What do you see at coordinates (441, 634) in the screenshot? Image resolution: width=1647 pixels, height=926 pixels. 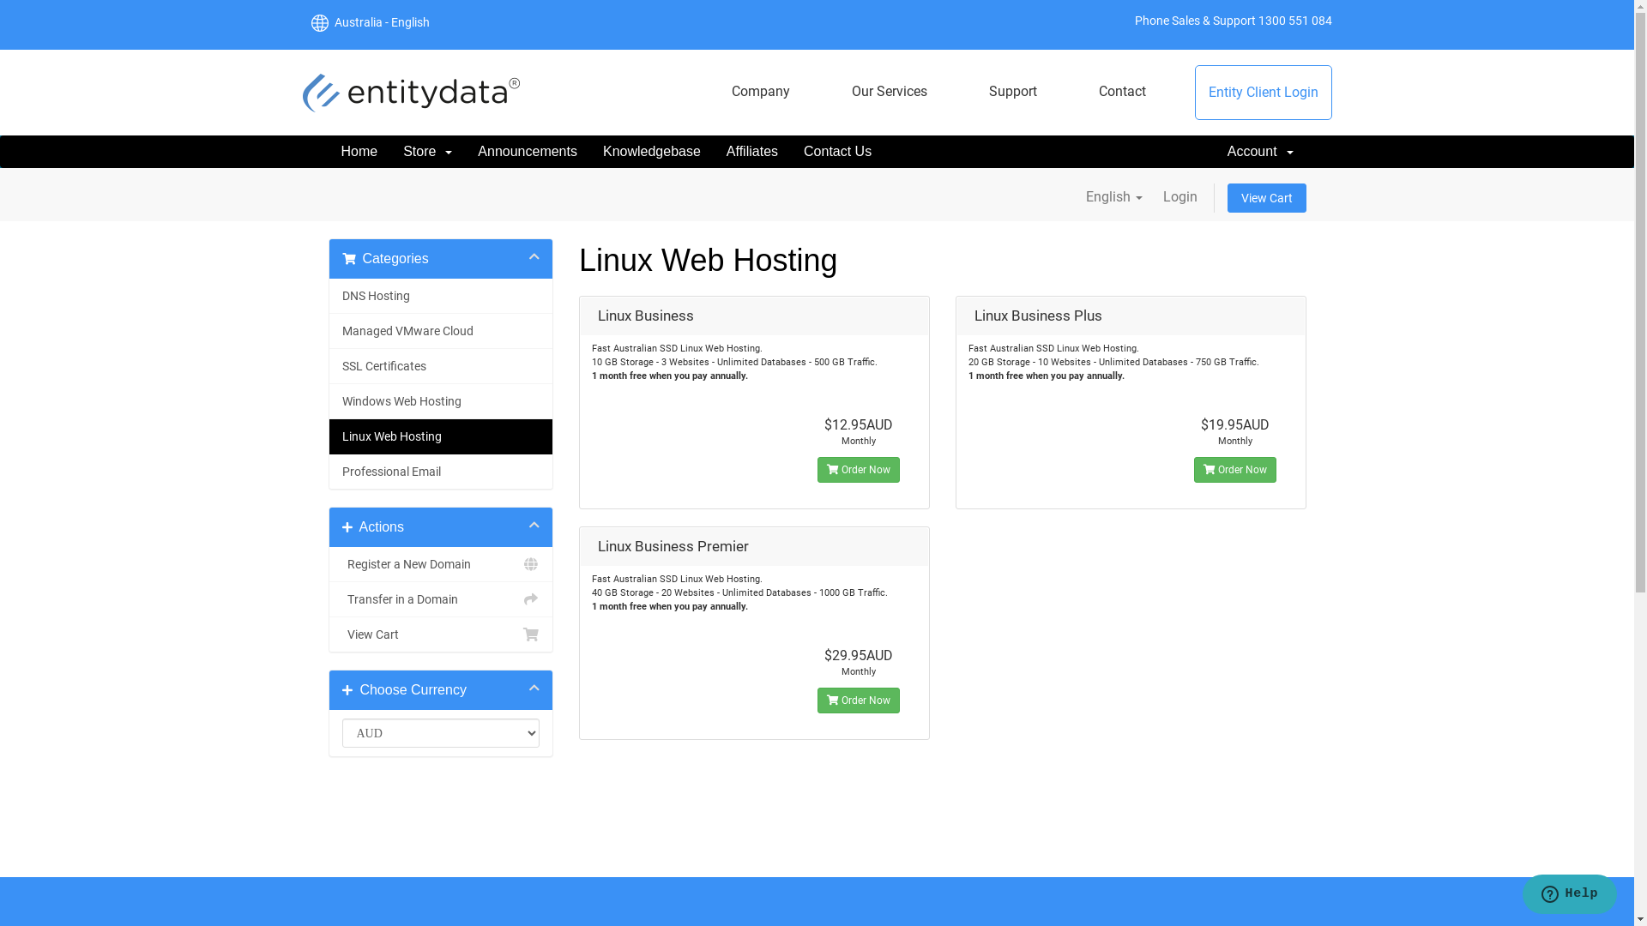 I see `  View Cart` at bounding box center [441, 634].